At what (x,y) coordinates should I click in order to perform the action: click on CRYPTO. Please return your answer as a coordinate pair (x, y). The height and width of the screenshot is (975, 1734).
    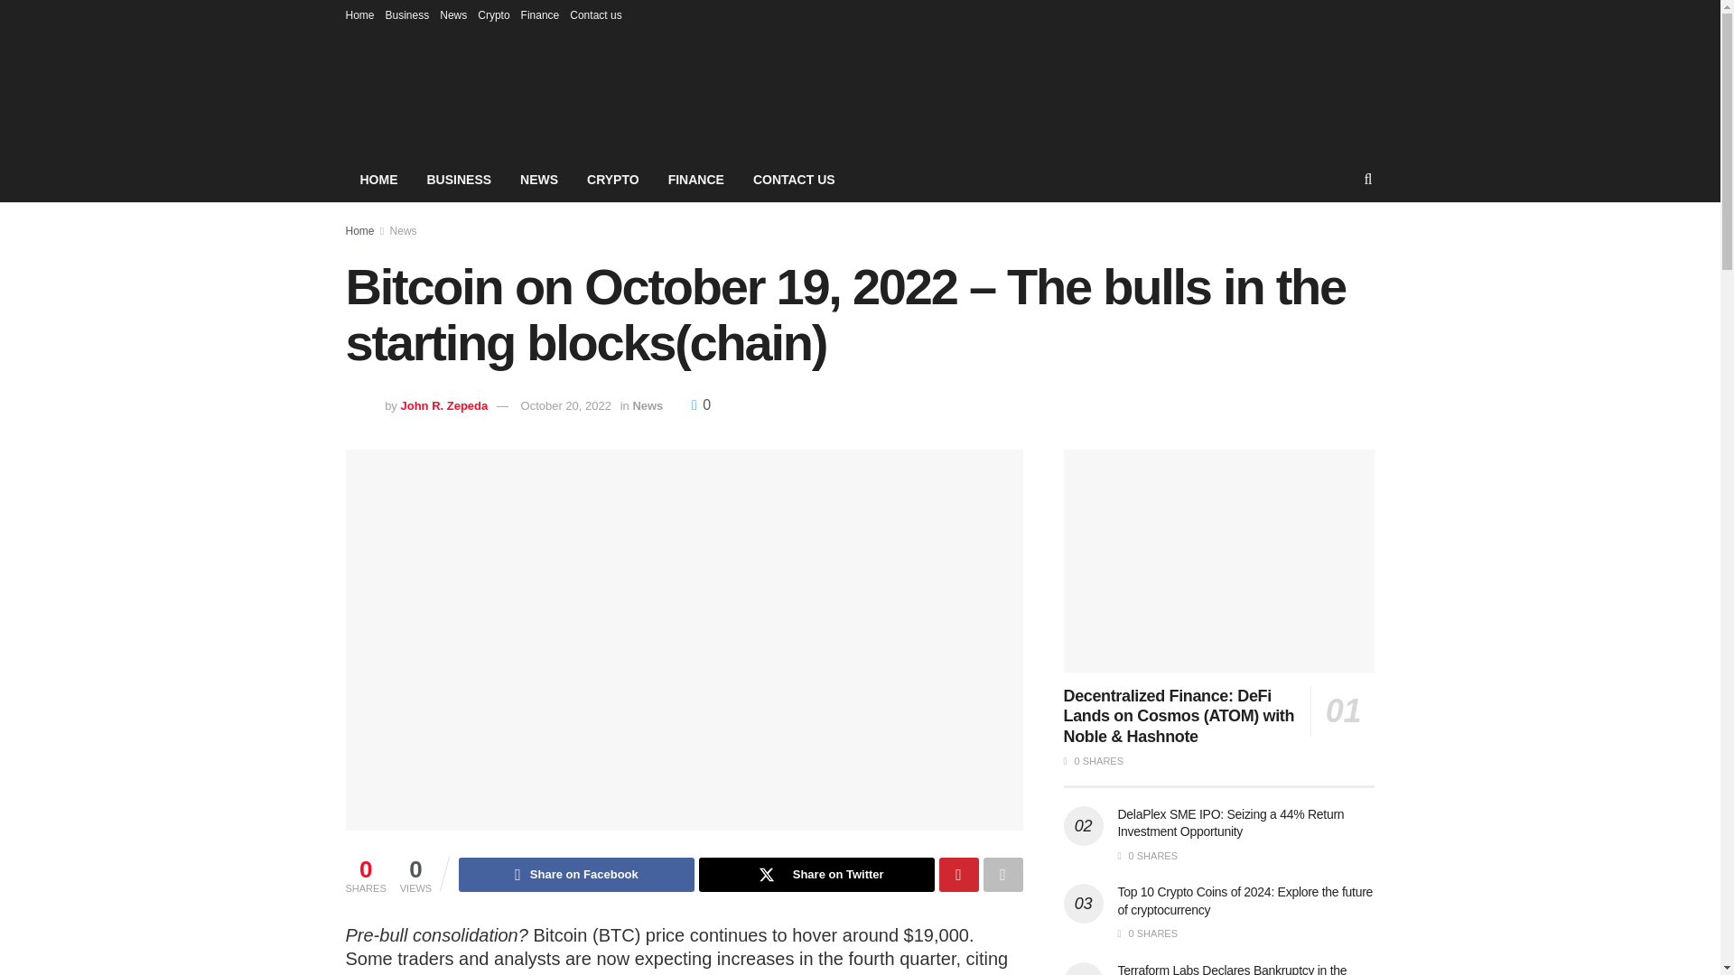
    Looking at the image, I should click on (612, 179).